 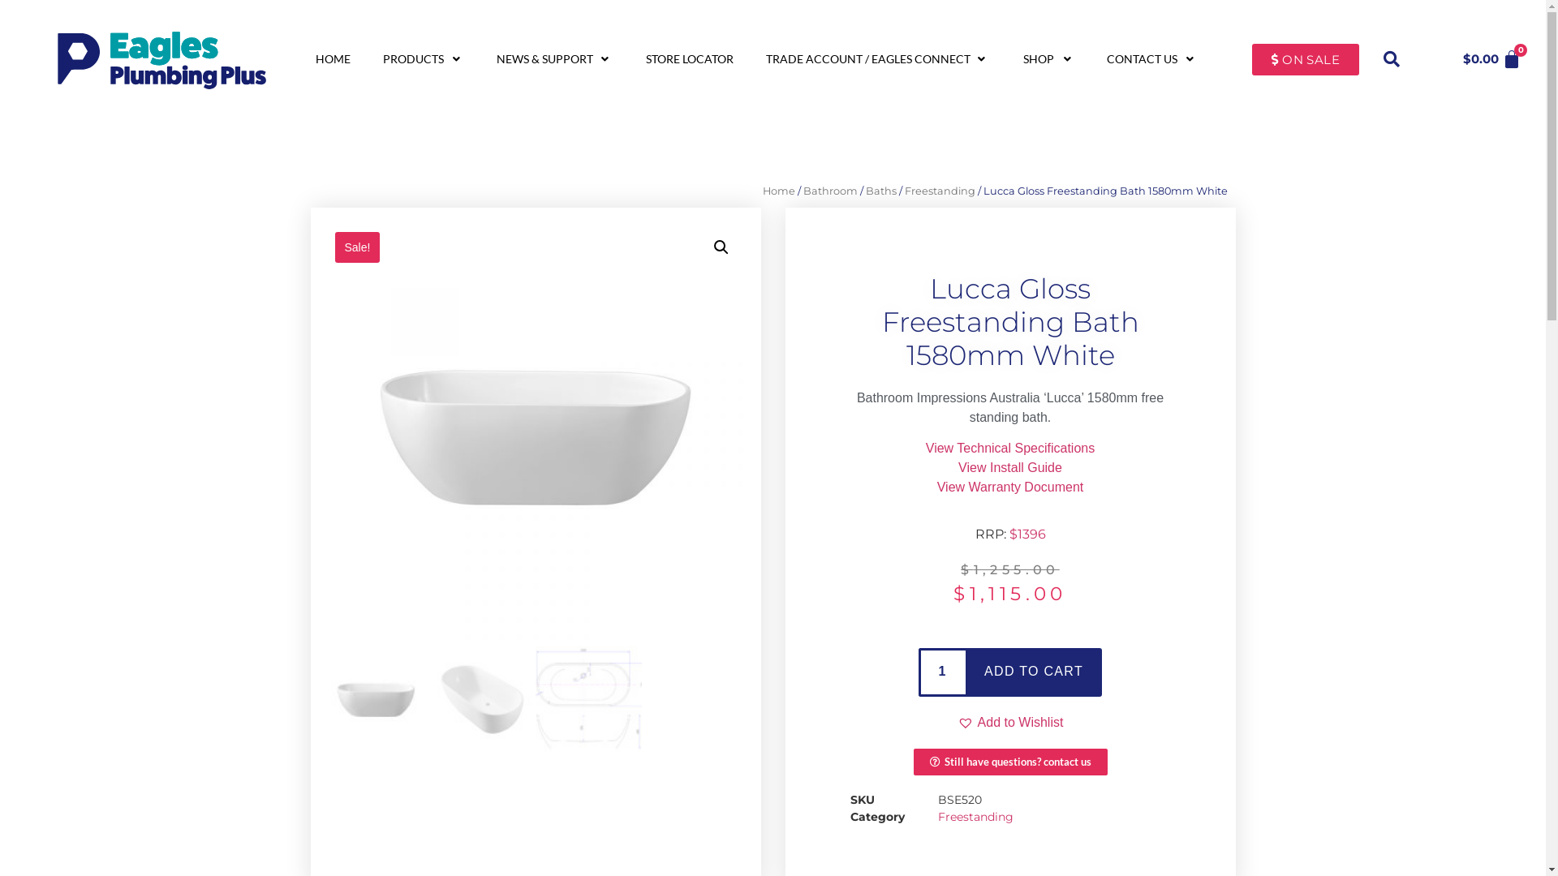 I want to click on PRODUCTS, so click(x=415, y=59).